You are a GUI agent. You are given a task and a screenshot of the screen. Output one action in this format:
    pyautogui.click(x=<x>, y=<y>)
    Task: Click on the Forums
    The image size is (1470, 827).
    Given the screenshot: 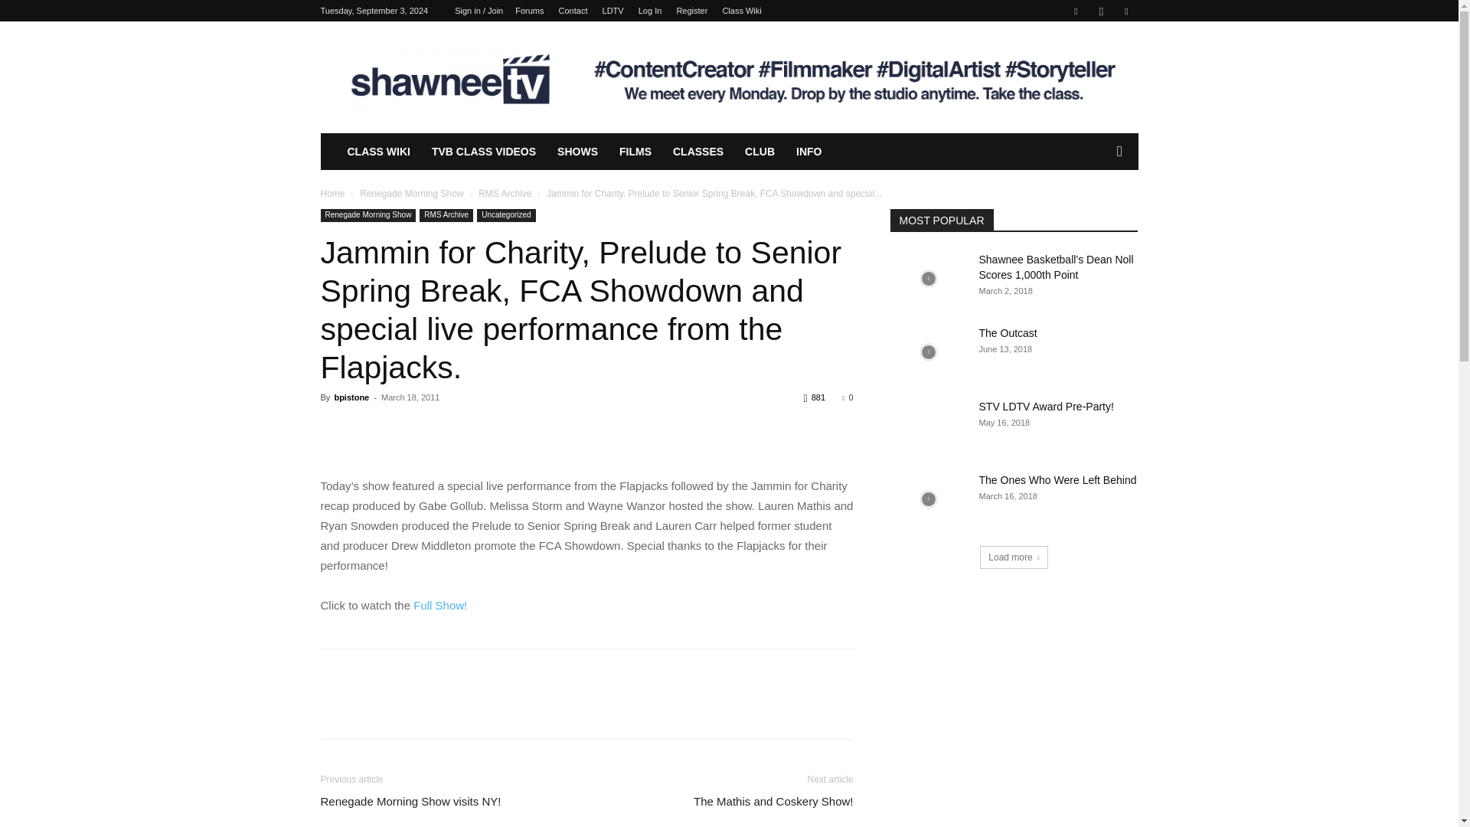 What is the action you would take?
    pyautogui.click(x=530, y=11)
    